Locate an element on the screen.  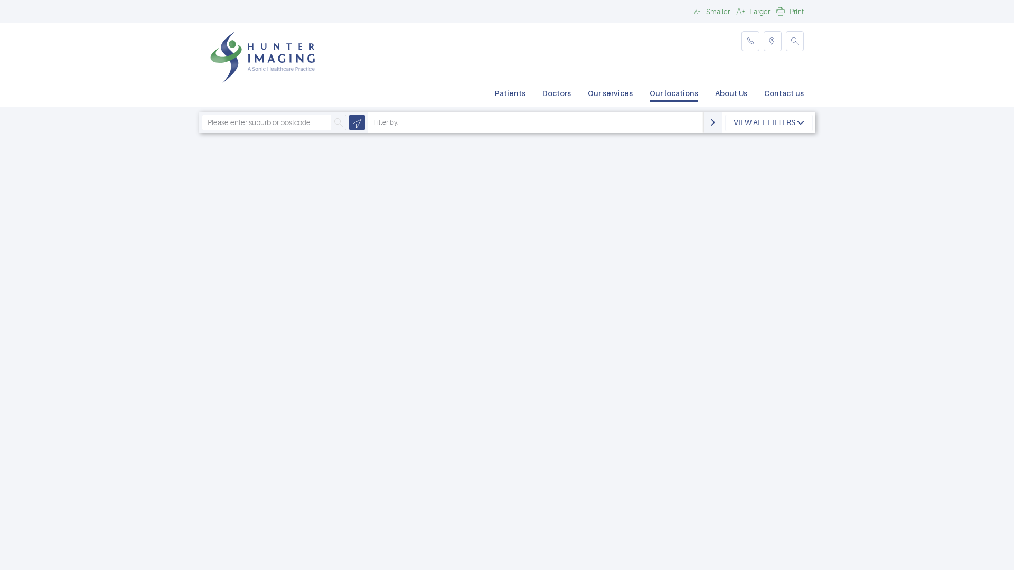
About Us is located at coordinates (731, 94).